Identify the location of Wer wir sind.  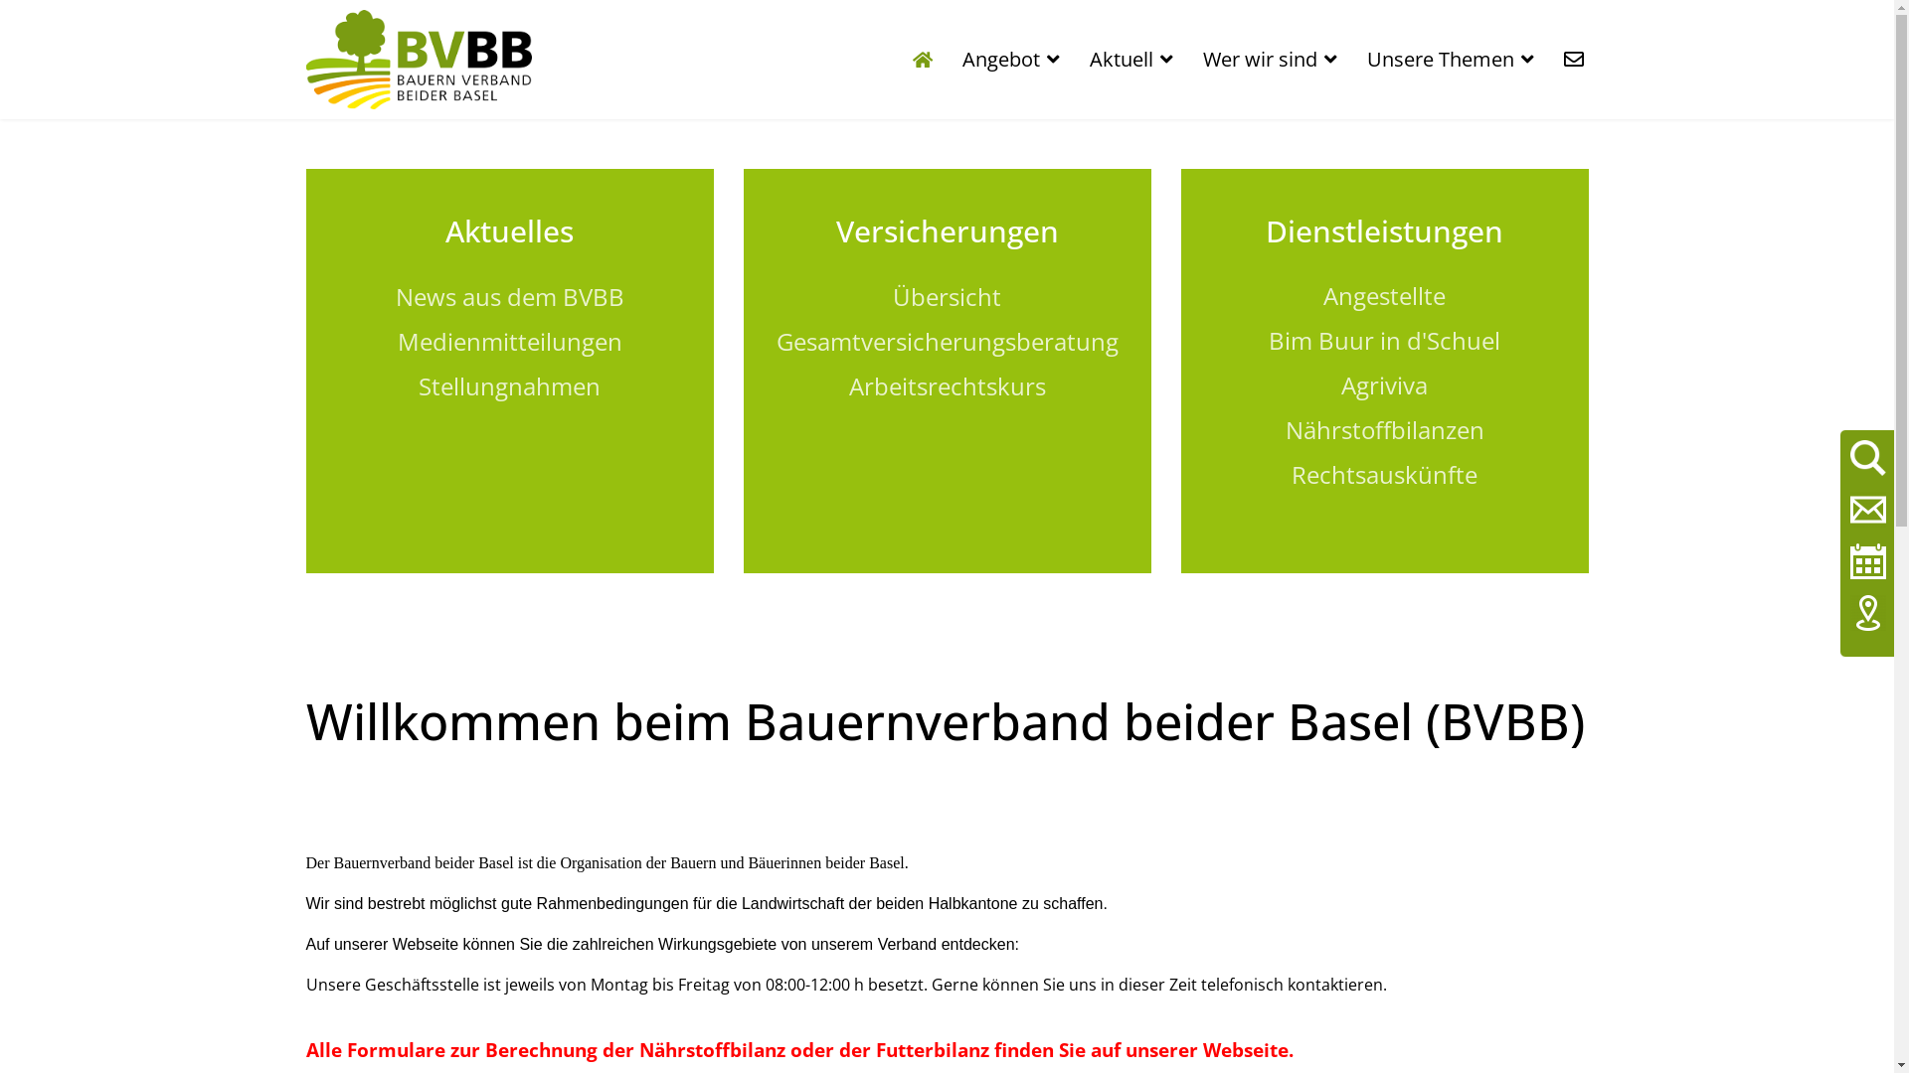
(1269, 60).